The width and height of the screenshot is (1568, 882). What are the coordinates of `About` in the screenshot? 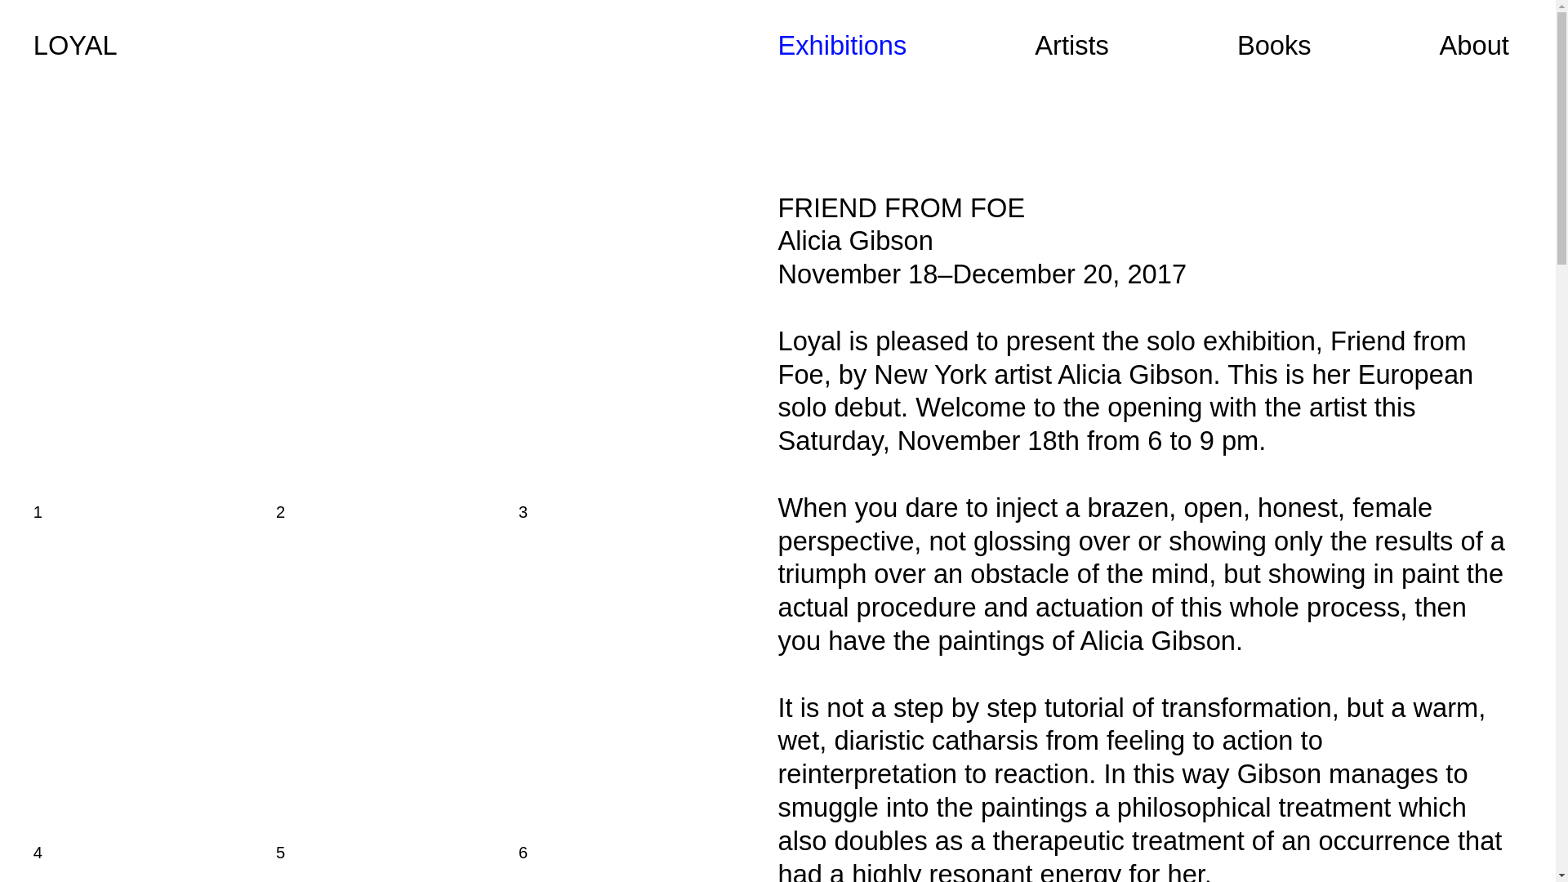 It's located at (1473, 45).